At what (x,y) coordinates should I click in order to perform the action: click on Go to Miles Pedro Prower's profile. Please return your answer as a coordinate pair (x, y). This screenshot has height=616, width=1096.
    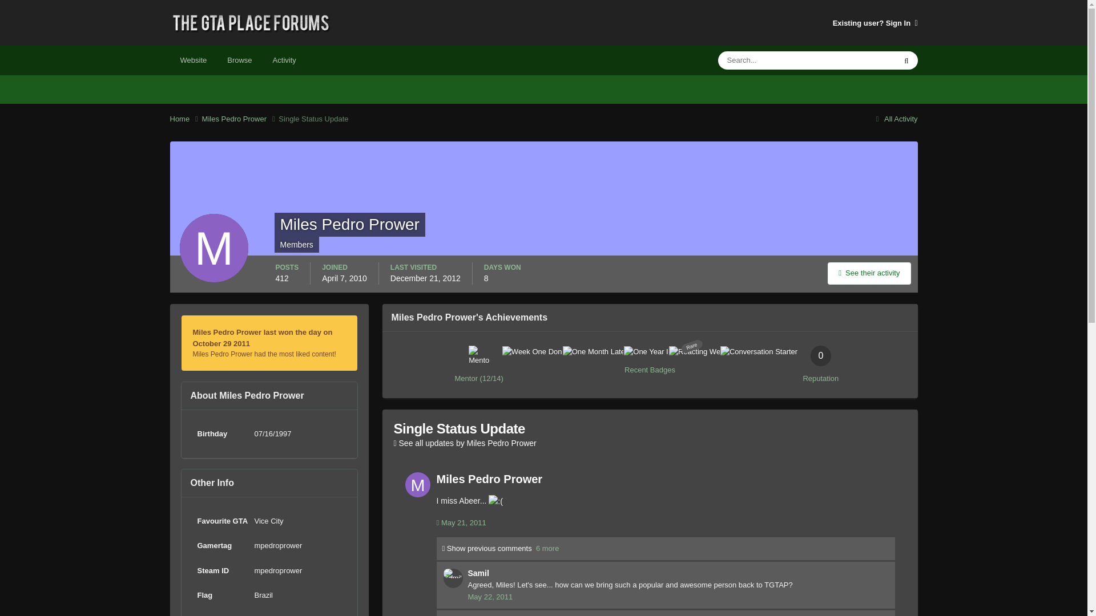
    Looking at the image, I should click on (869, 273).